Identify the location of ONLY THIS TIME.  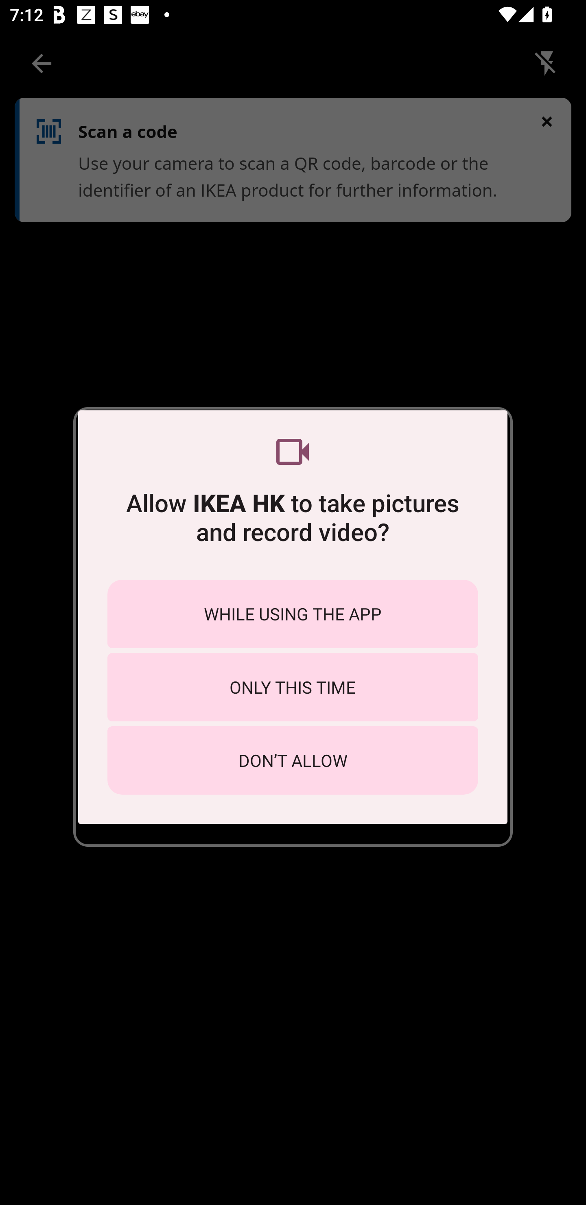
(293, 687).